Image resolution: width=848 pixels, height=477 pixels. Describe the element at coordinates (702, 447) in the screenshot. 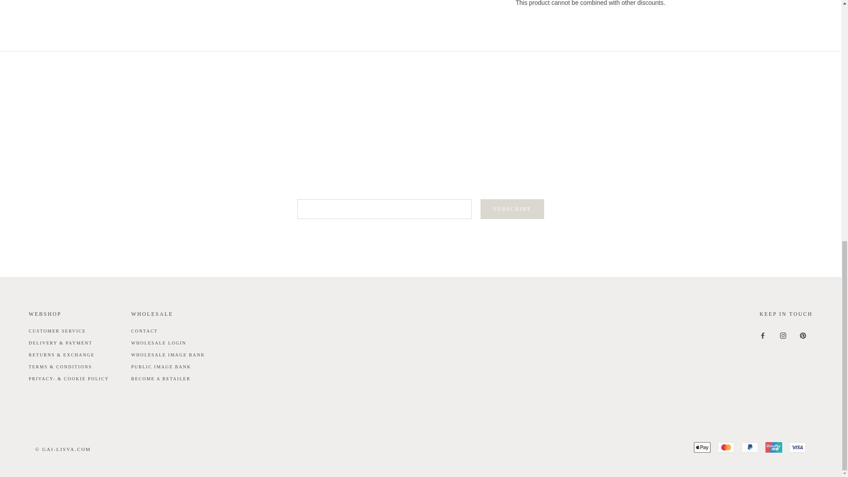

I see `Apple Pay` at that location.